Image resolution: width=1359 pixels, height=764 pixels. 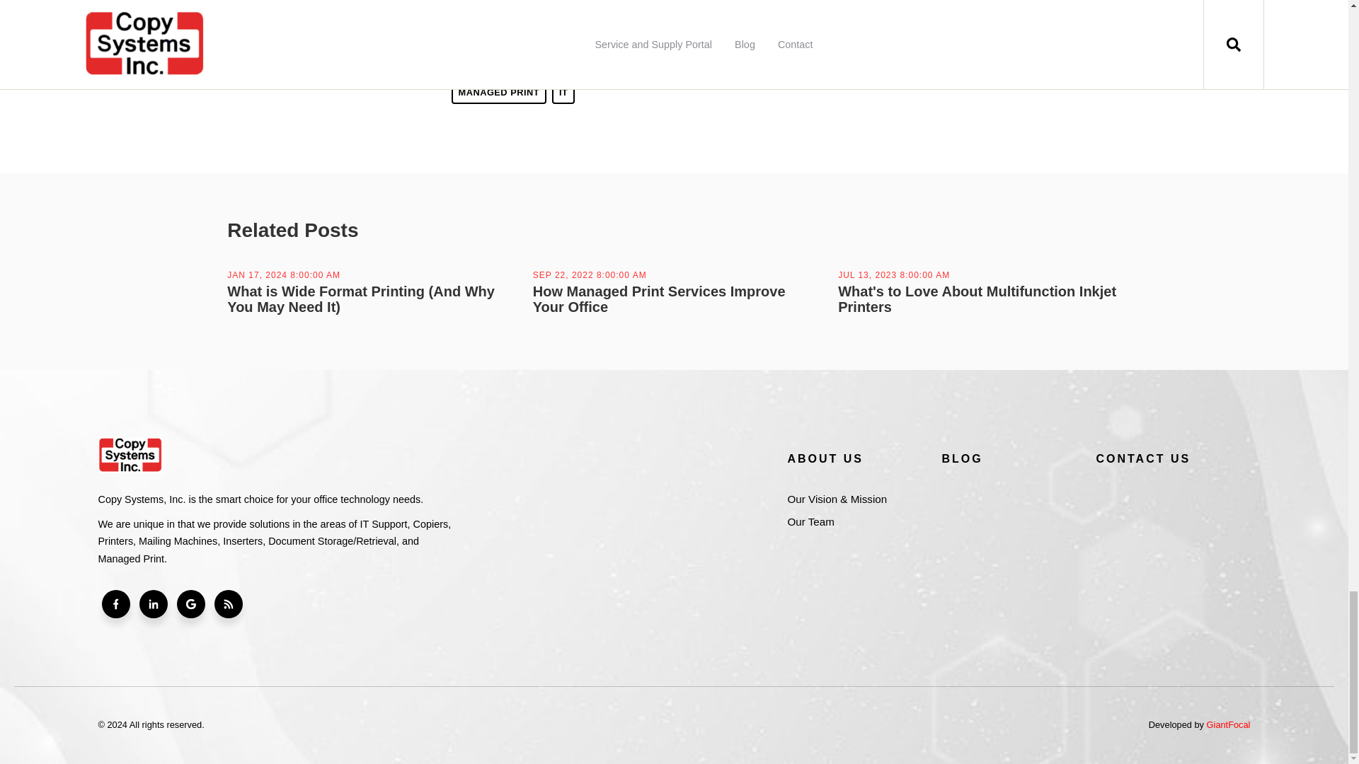 What do you see at coordinates (499, 92) in the screenshot?
I see `MANAGED PRINT` at bounding box center [499, 92].